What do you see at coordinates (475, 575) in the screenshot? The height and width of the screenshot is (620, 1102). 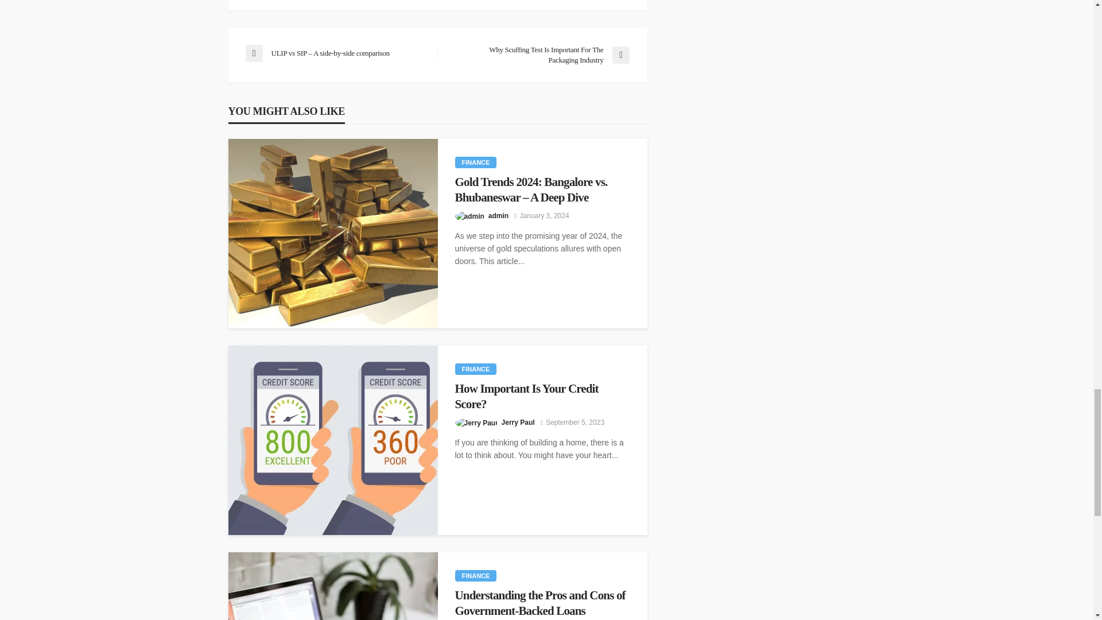 I see `Finance` at bounding box center [475, 575].